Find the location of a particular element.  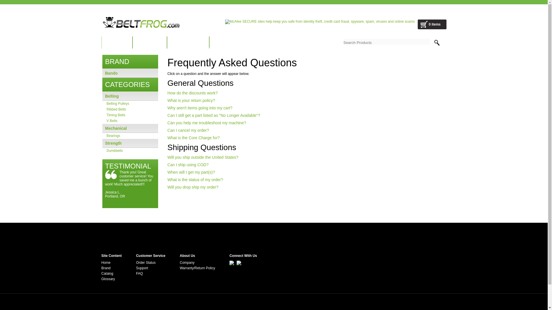

Mechanical is located at coordinates (116, 128).